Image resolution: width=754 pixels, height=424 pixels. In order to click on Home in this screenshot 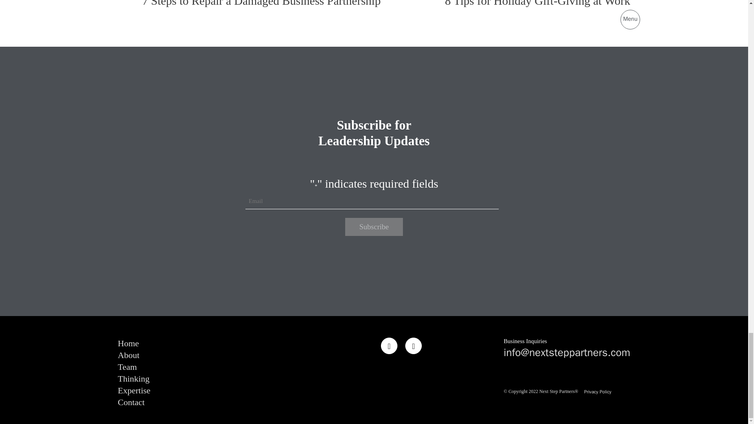, I will do `click(128, 343)`.